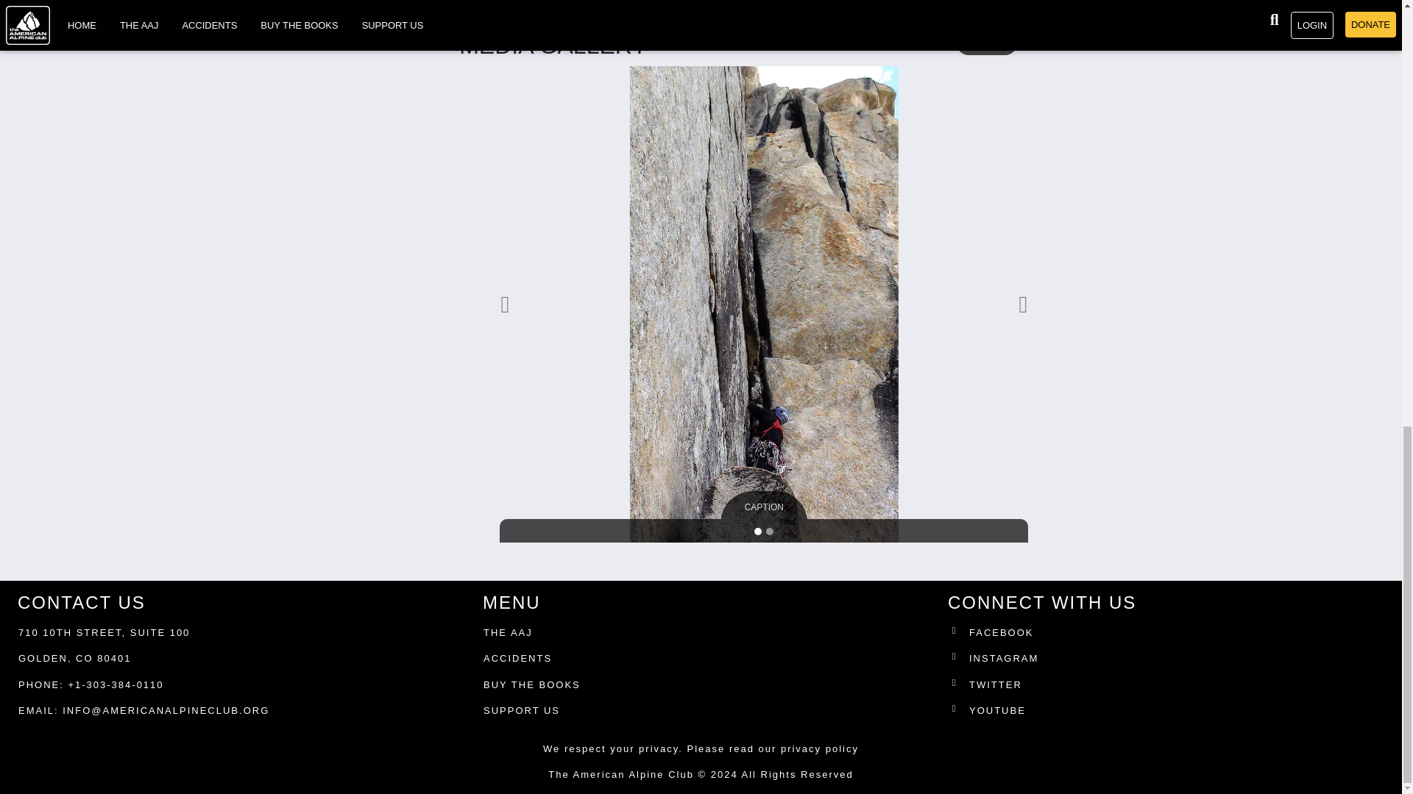 The width and height of the screenshot is (1413, 794). I want to click on SUPPORT US, so click(521, 710).